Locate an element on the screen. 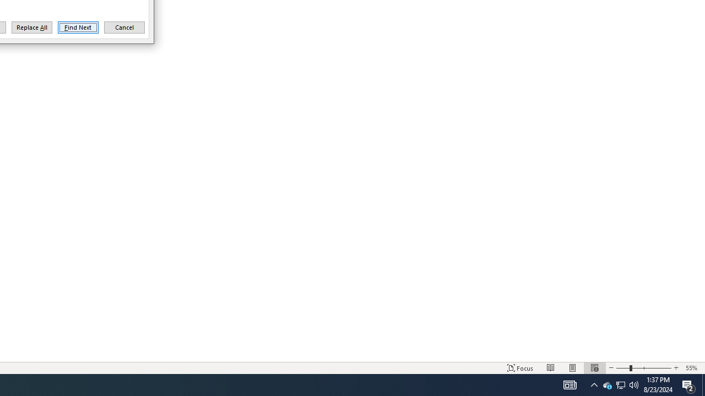 The width and height of the screenshot is (705, 396). Print Layout is located at coordinates (570, 385).